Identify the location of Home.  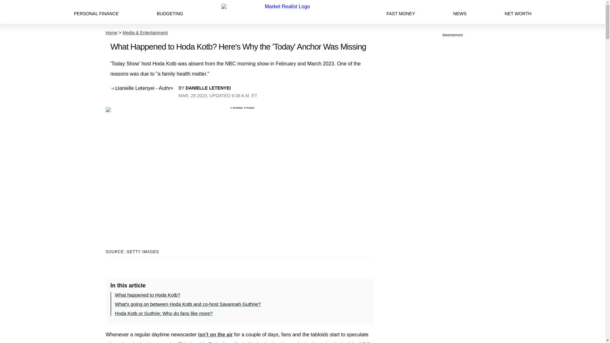
(111, 33).